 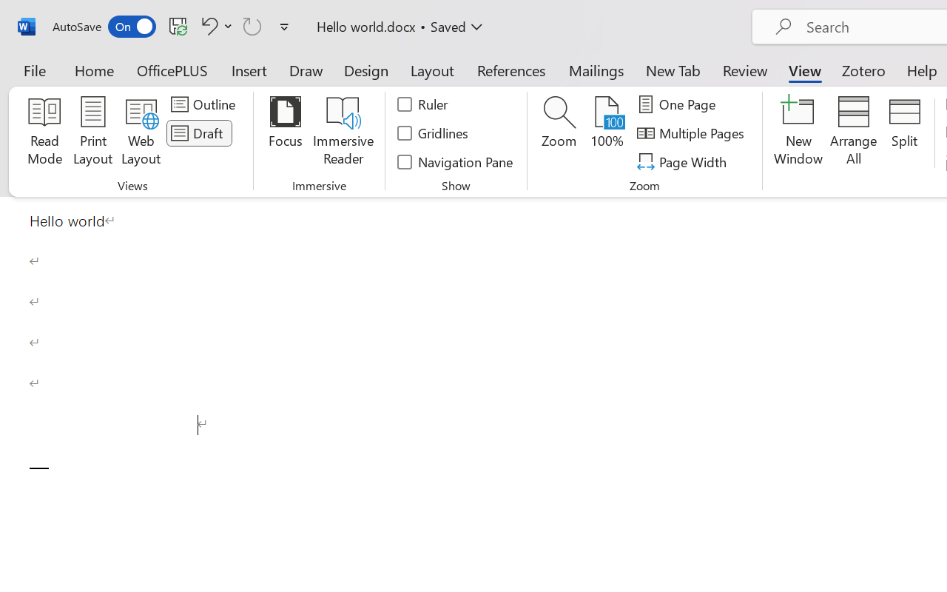 What do you see at coordinates (799, 133) in the screenshot?
I see `New Window` at bounding box center [799, 133].